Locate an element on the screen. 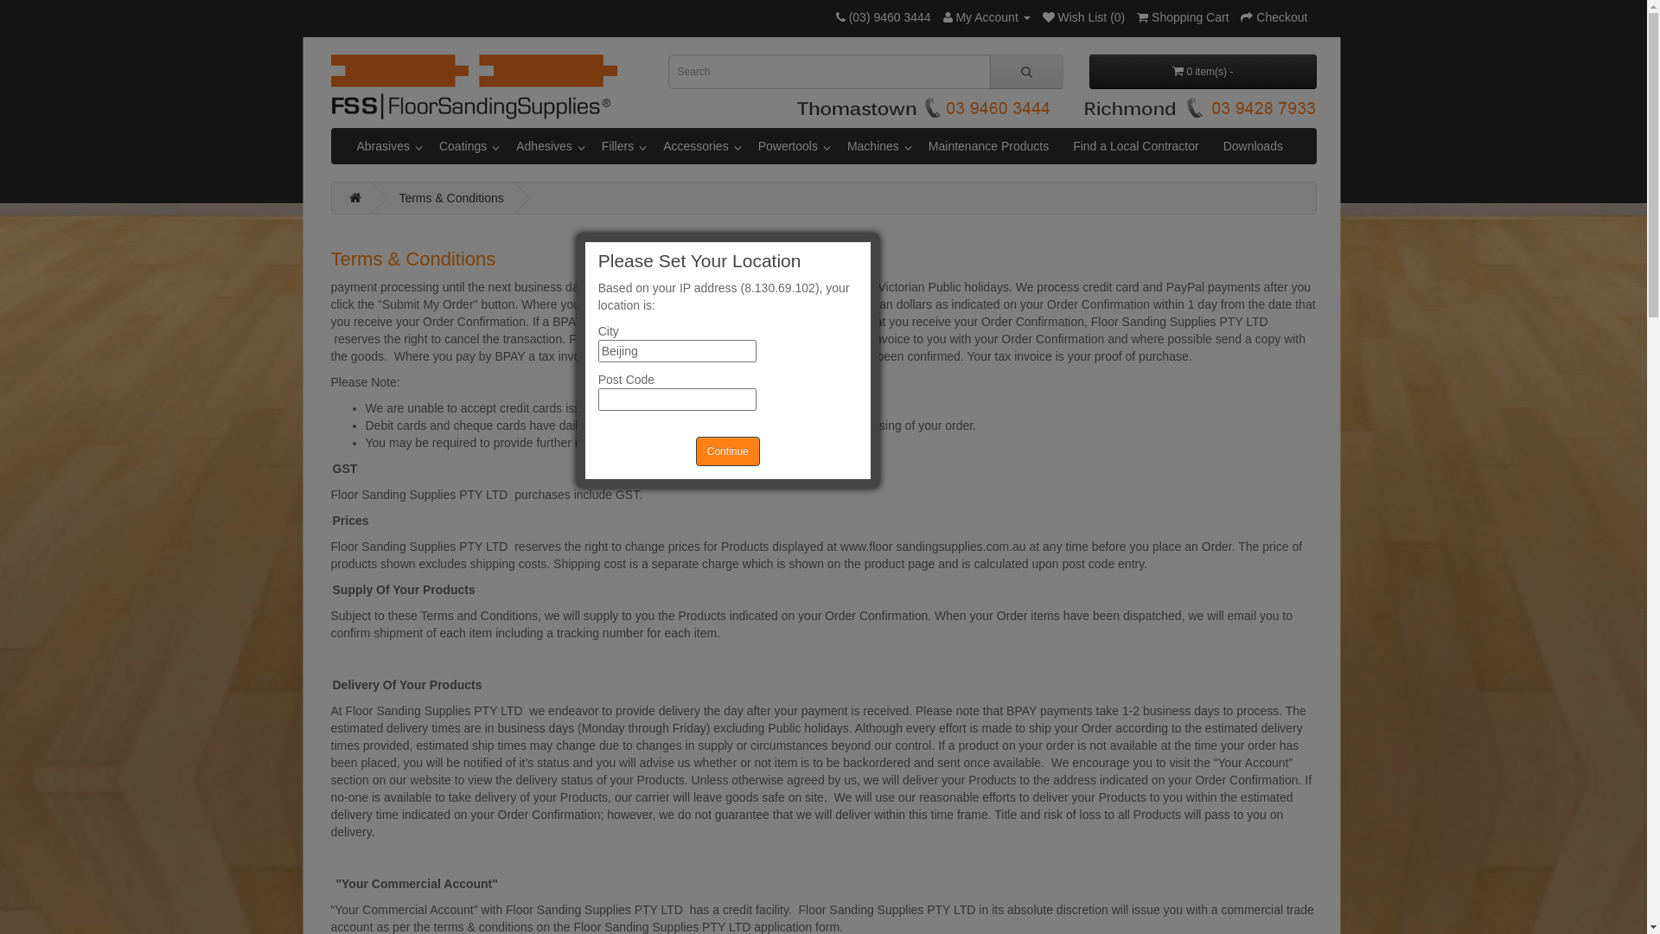 This screenshot has width=1660, height=934. 0 item(s) - is located at coordinates (1203, 72).